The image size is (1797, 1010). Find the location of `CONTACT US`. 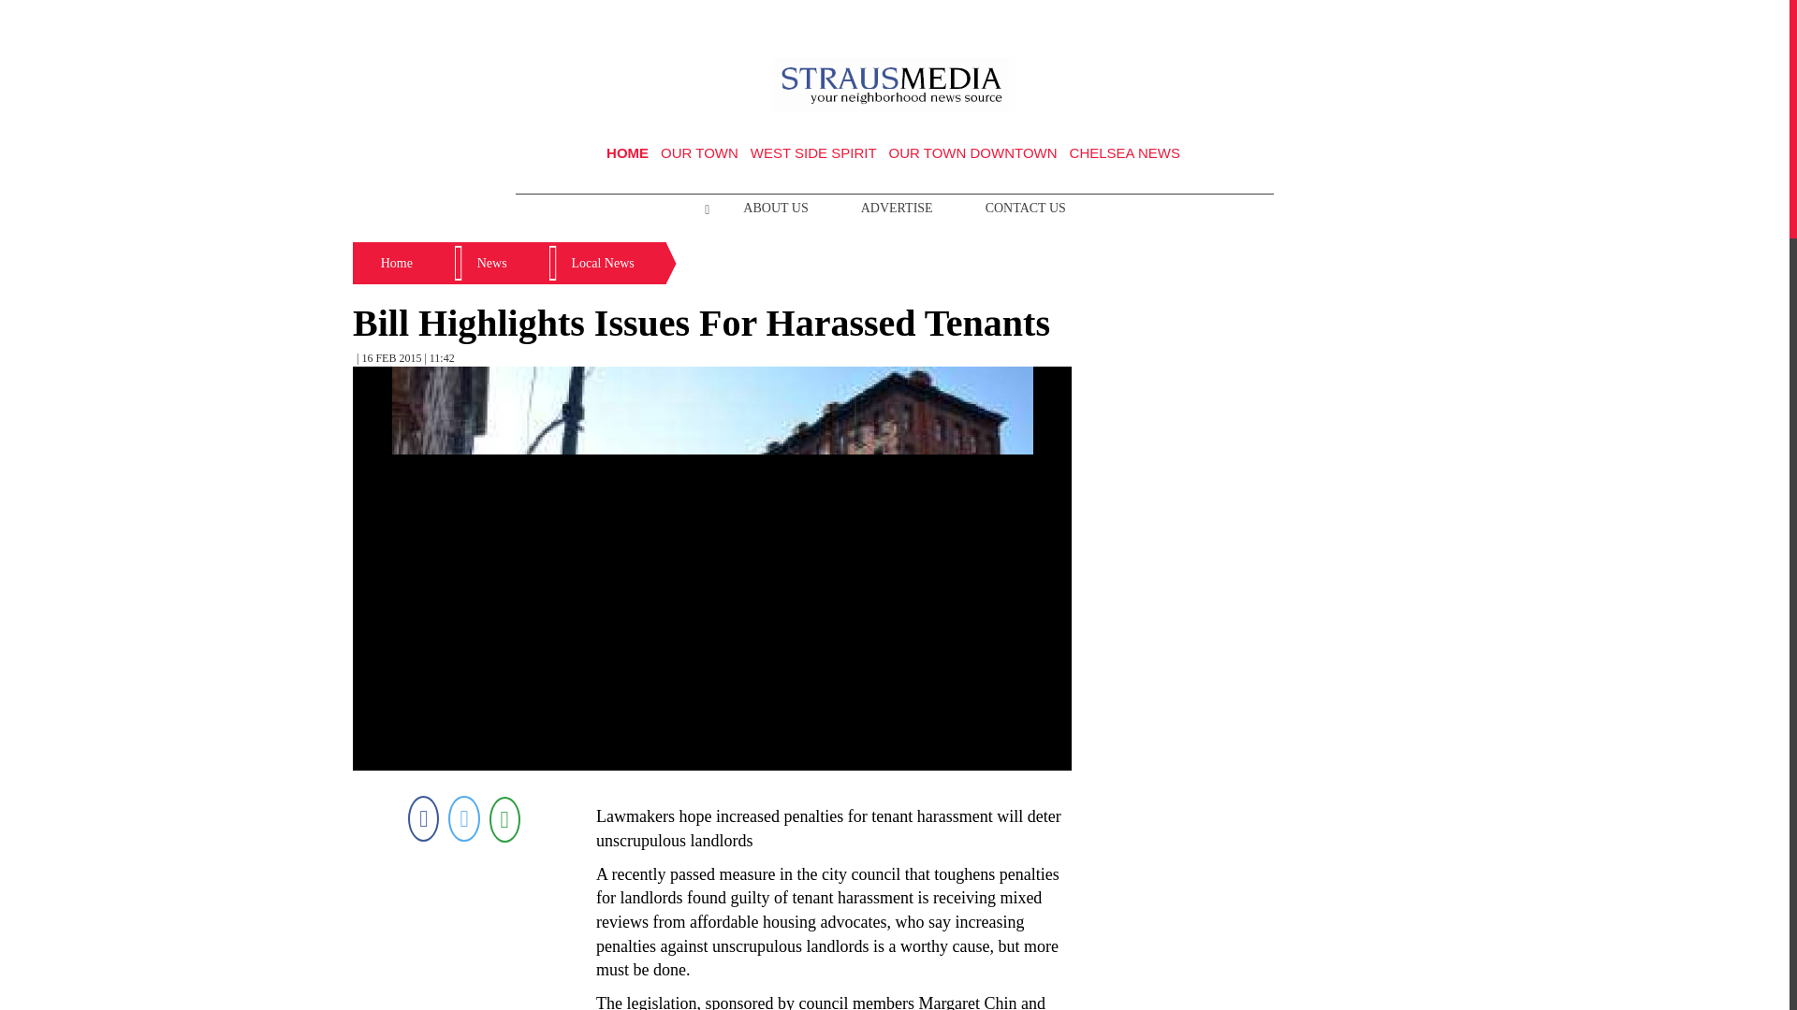

CONTACT US is located at coordinates (1026, 208).